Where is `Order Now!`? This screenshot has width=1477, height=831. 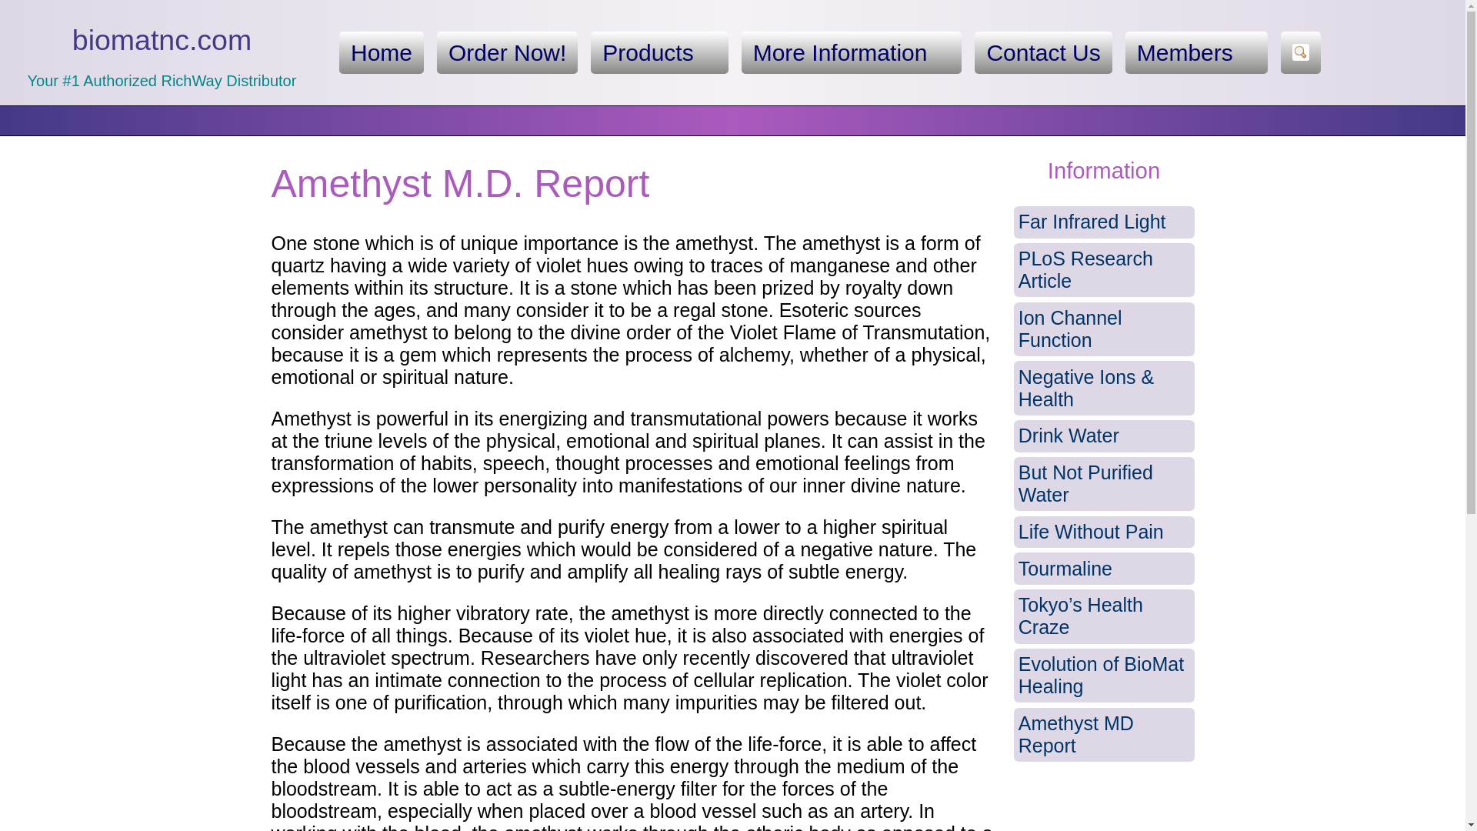
Order Now! is located at coordinates (507, 52).